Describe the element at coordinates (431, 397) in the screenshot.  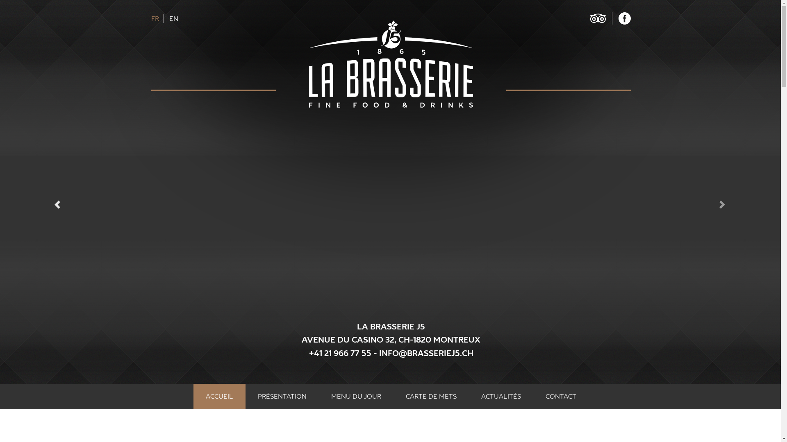
I see `CARTE DE METS` at that location.